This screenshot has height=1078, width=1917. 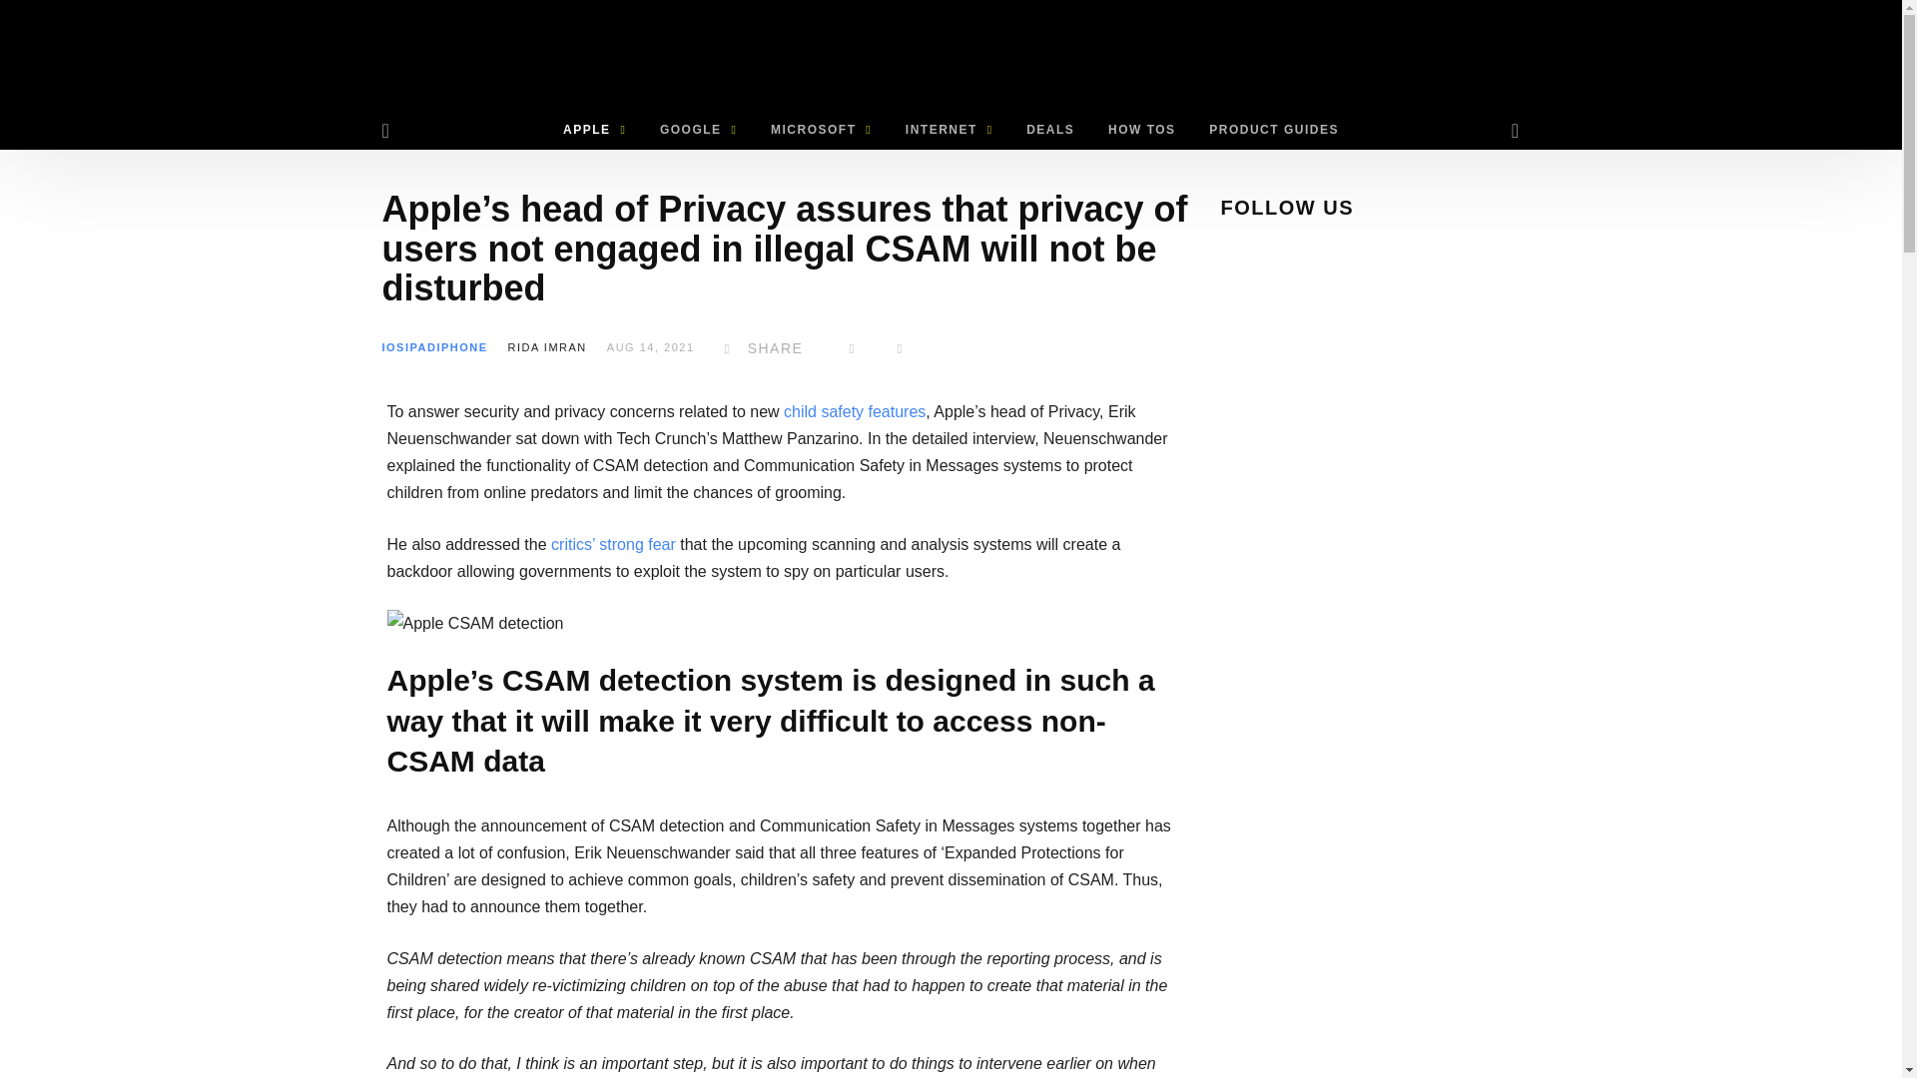 What do you see at coordinates (594, 130) in the screenshot?
I see `APPLE` at bounding box center [594, 130].